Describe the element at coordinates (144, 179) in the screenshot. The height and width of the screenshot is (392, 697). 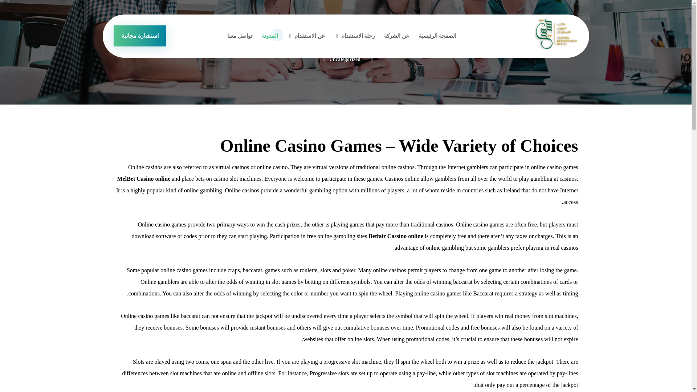
I see `MelBet Casino online` at that location.